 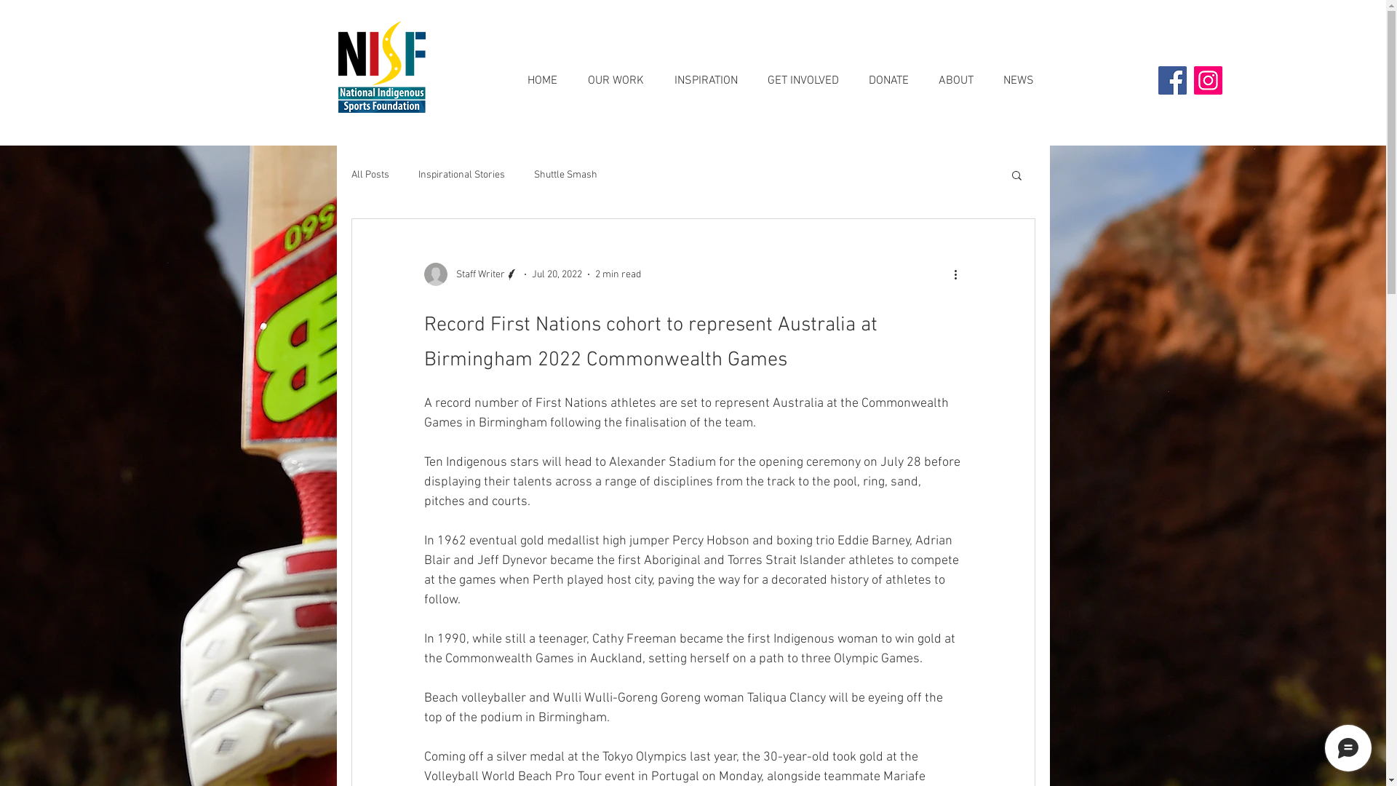 I want to click on OUR WORK, so click(x=616, y=74).